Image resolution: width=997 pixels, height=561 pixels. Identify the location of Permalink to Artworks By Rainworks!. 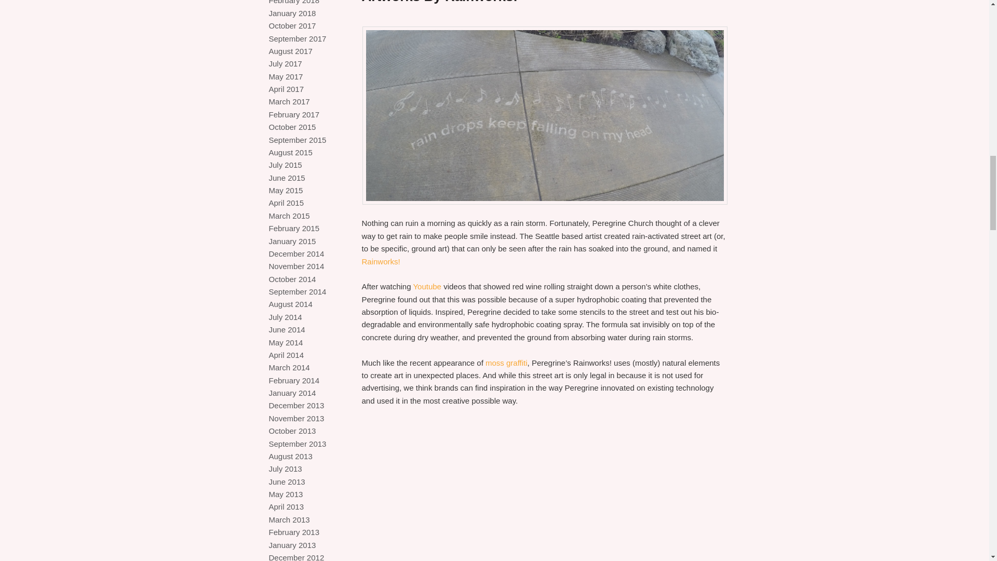
(439, 2).